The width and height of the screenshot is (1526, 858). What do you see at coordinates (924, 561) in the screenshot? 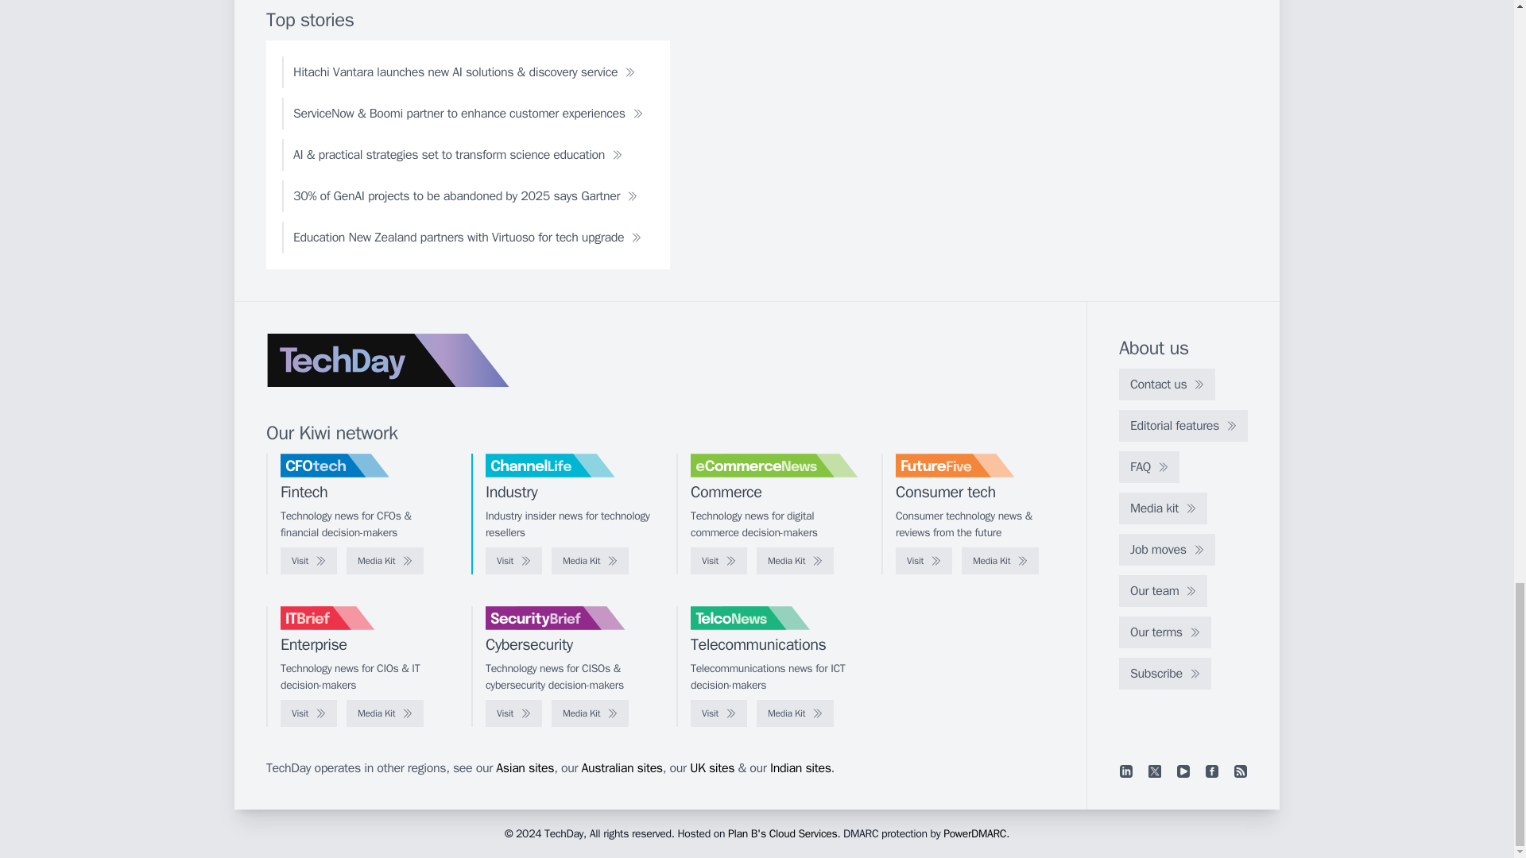
I see `Visit` at bounding box center [924, 561].